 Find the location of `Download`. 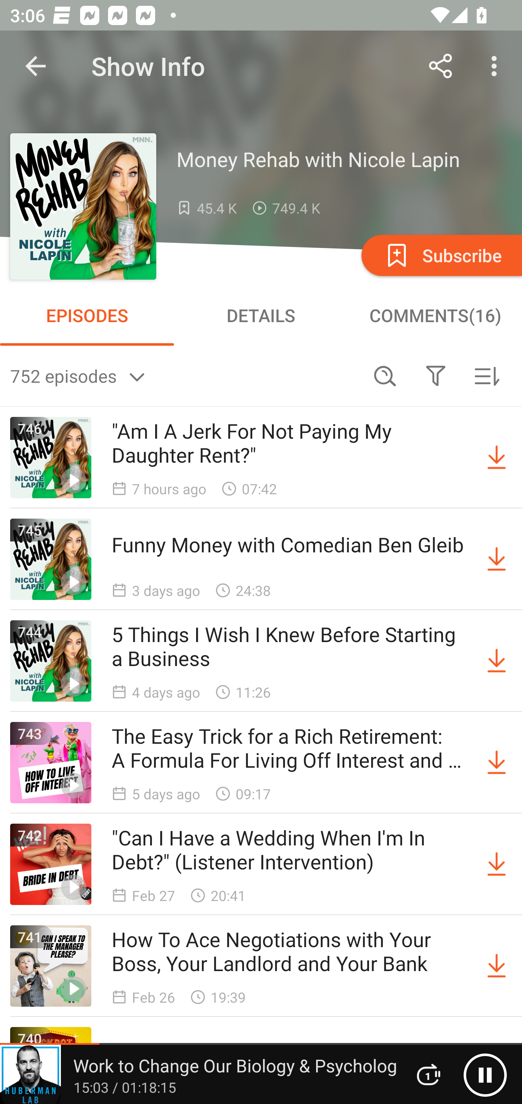

Download is located at coordinates (497, 763).